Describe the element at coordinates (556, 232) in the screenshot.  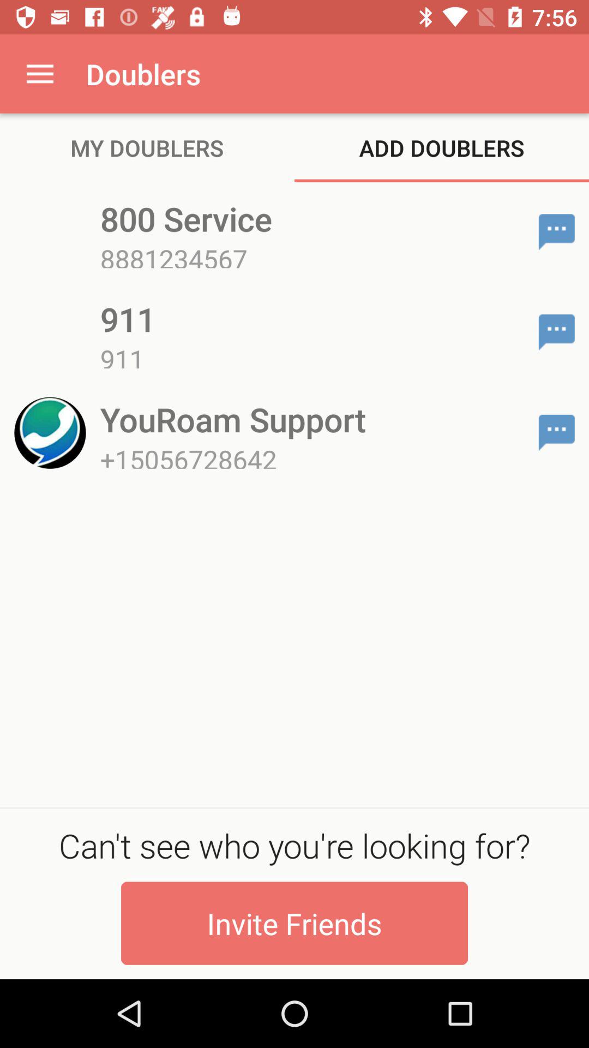
I see `share the article` at that location.